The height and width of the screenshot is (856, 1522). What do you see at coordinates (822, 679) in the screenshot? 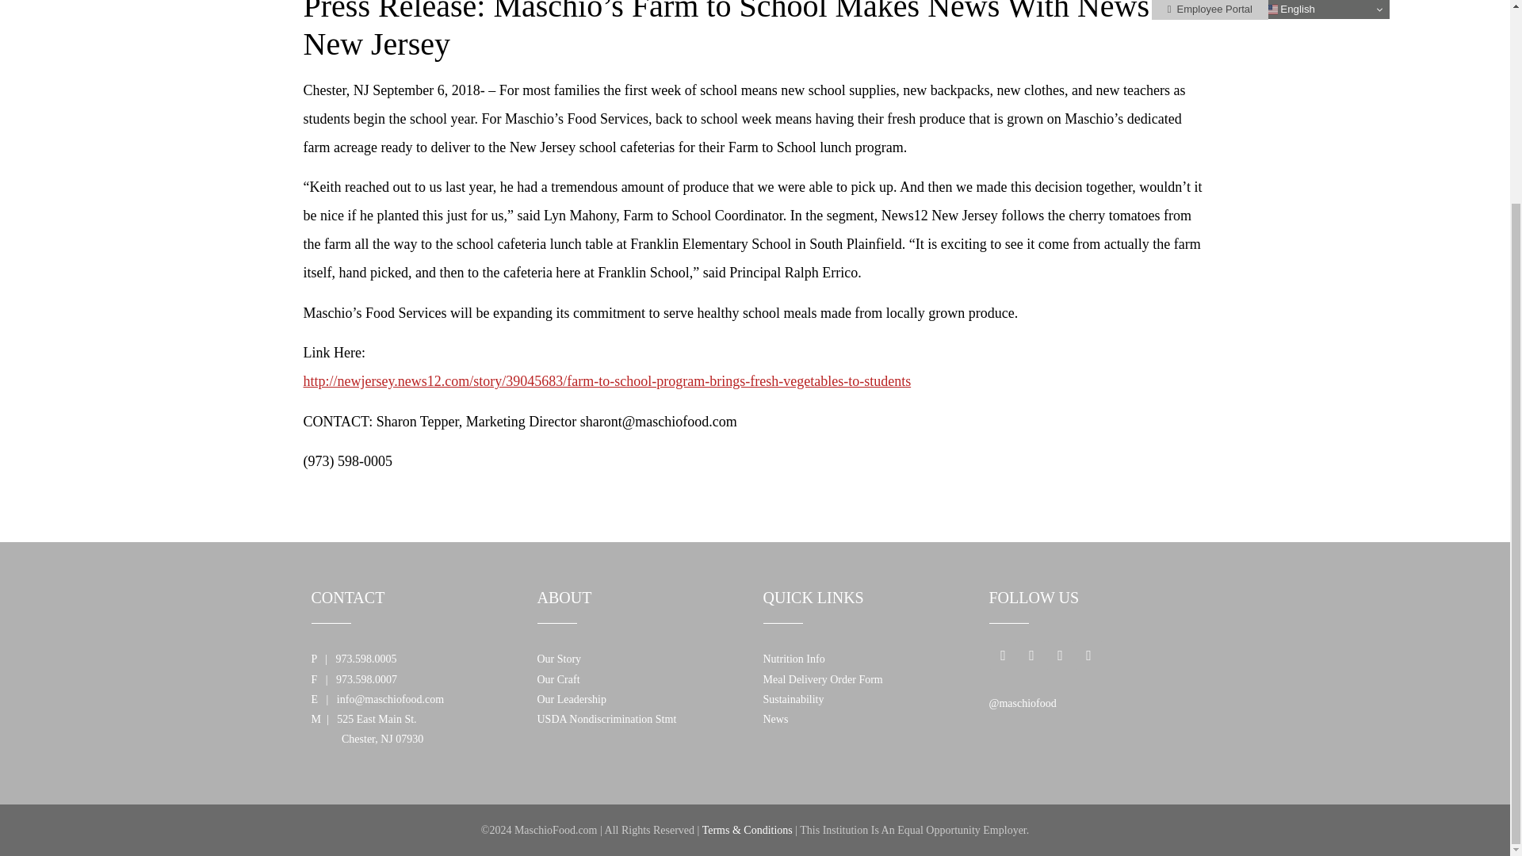
I see `Meal Delivery Order Form` at bounding box center [822, 679].